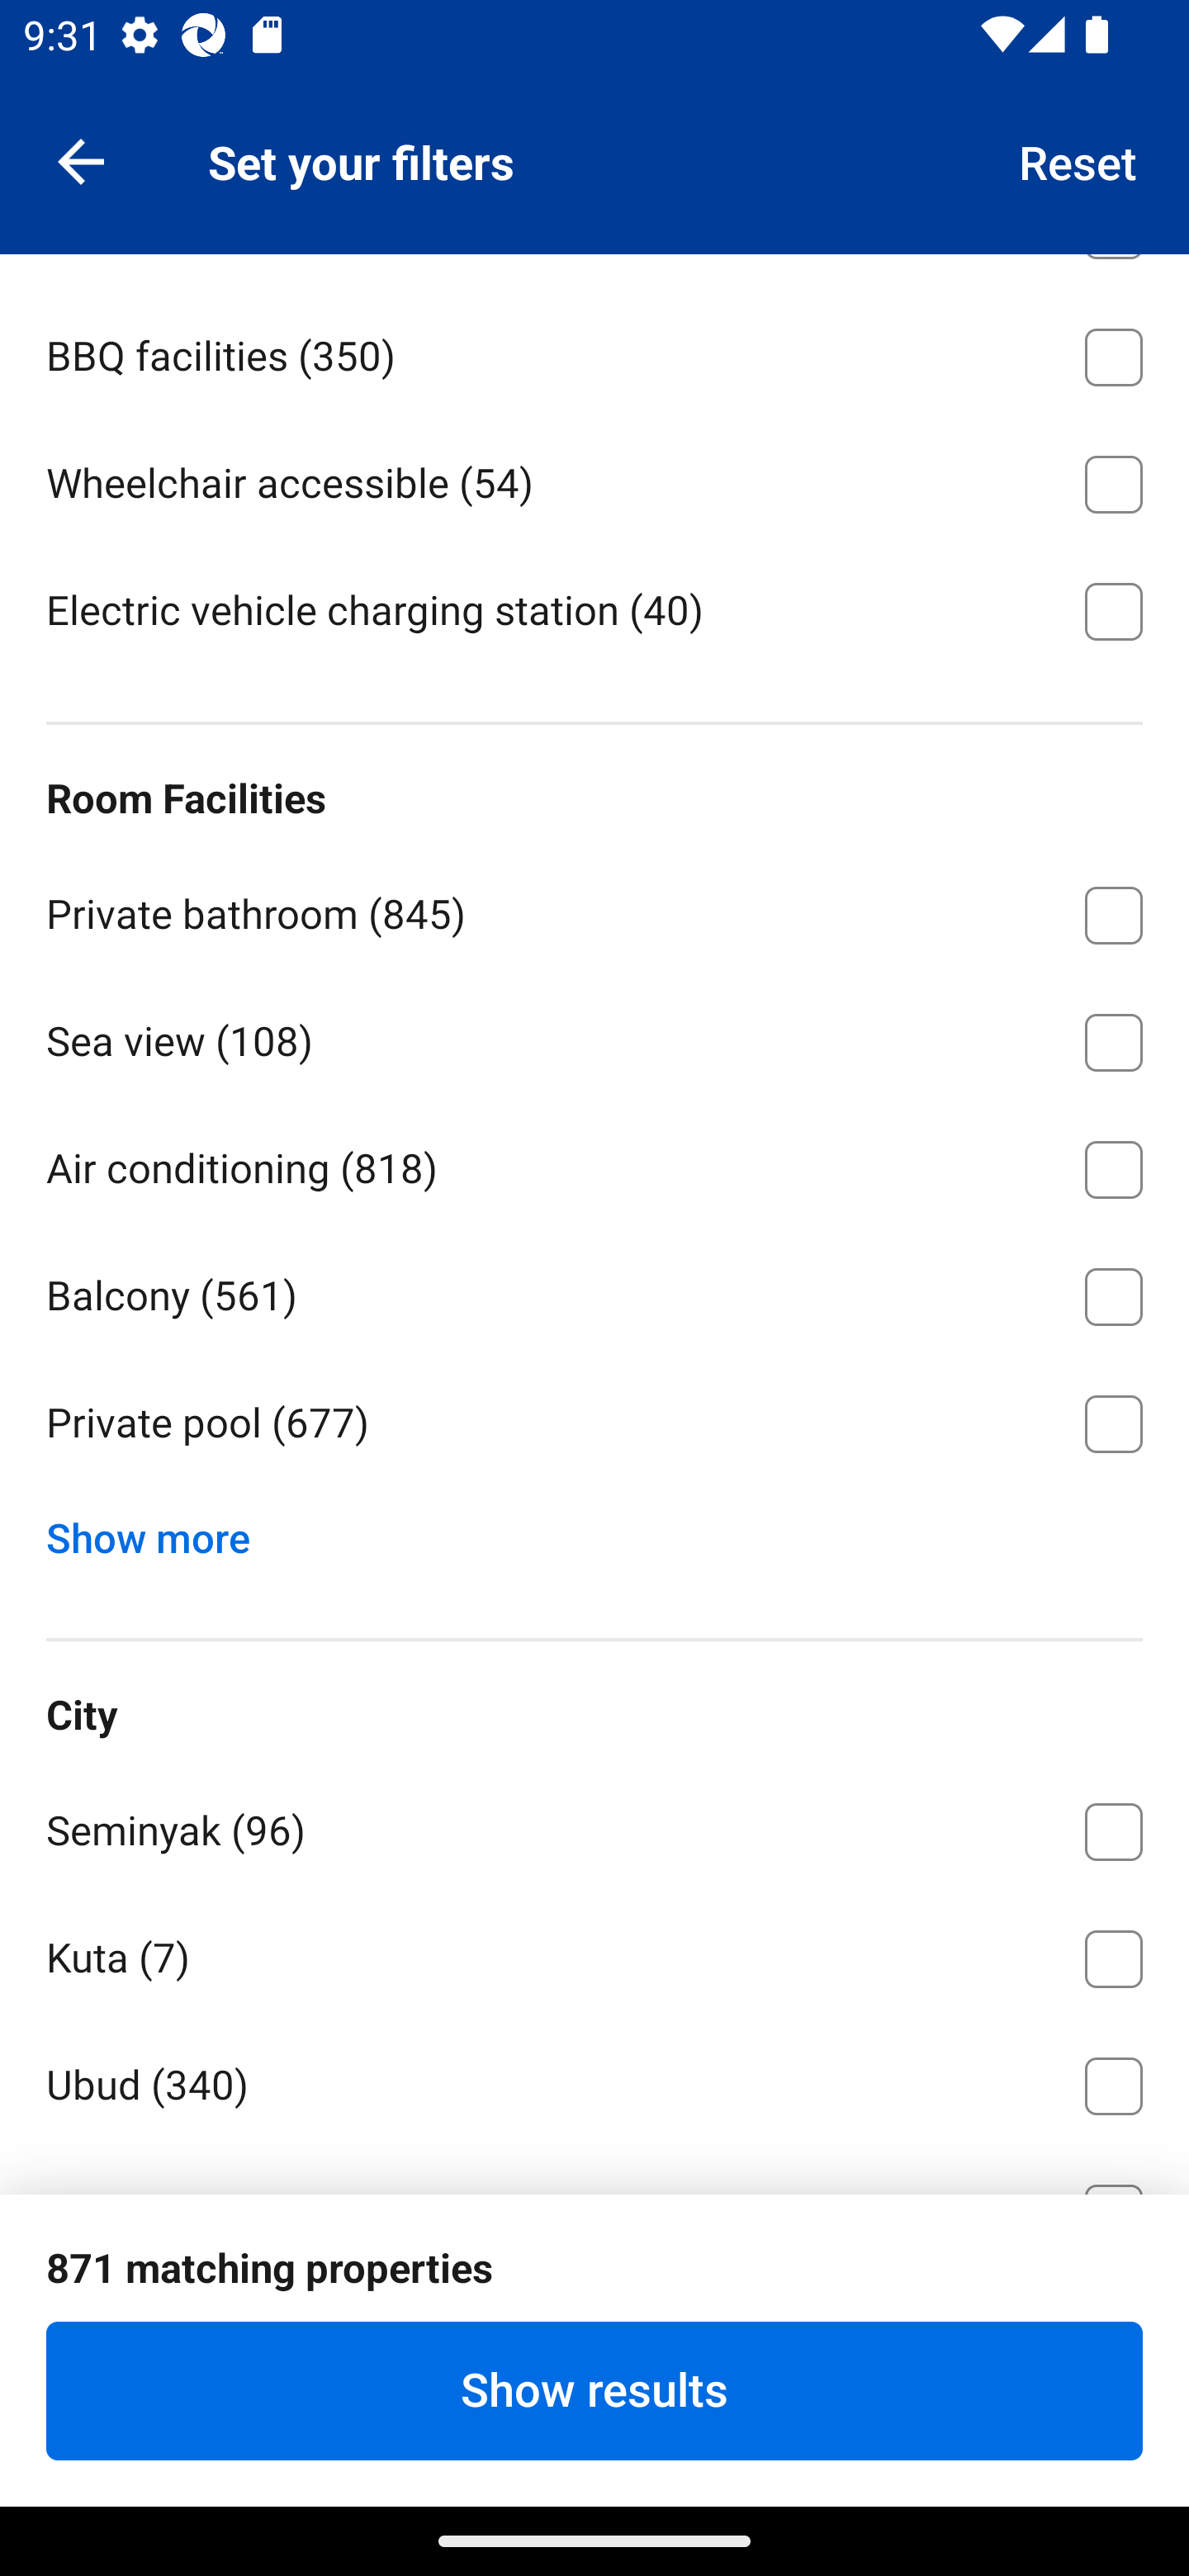 This screenshot has height=2576, width=1189. What do you see at coordinates (1078, 160) in the screenshot?
I see `Reset` at bounding box center [1078, 160].